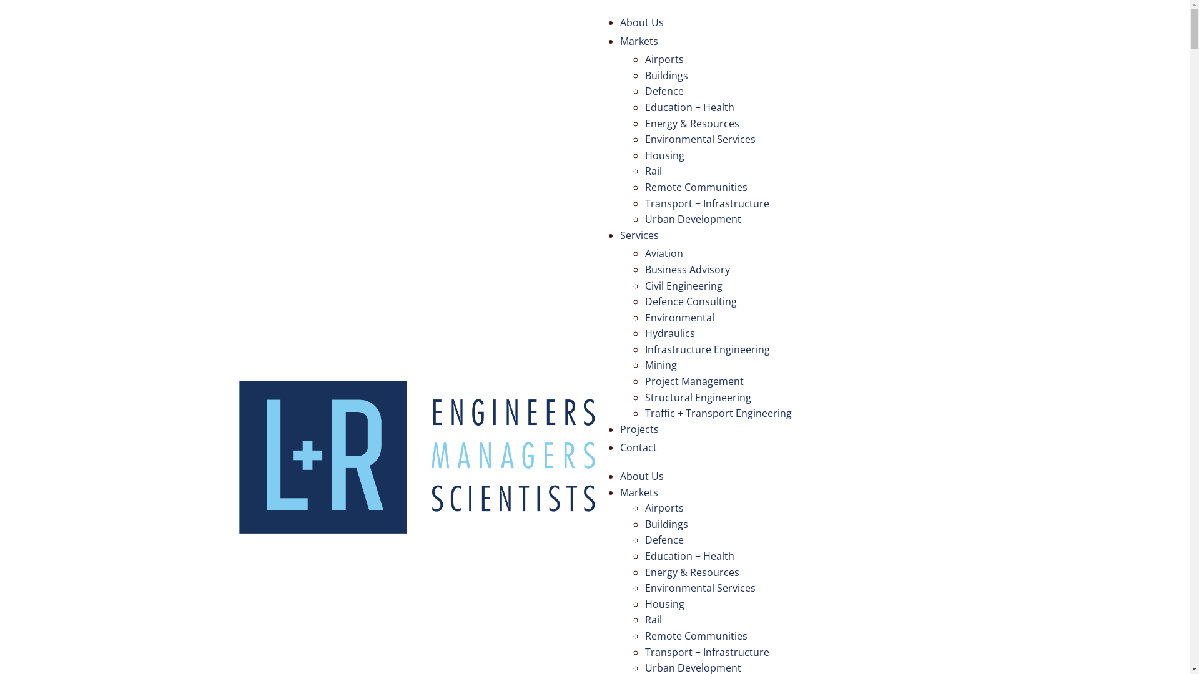 This screenshot has height=674, width=1199. I want to click on Housing, so click(664, 604).